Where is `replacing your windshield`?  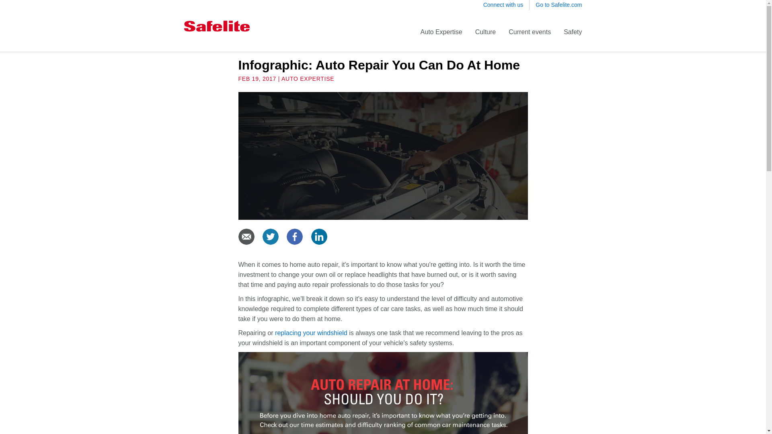 replacing your windshield is located at coordinates (311, 333).